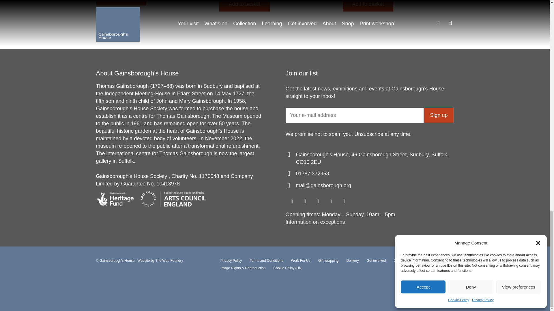 Image resolution: width=554 pixels, height=311 pixels. Describe the element at coordinates (318, 202) in the screenshot. I see `Instagram` at that location.